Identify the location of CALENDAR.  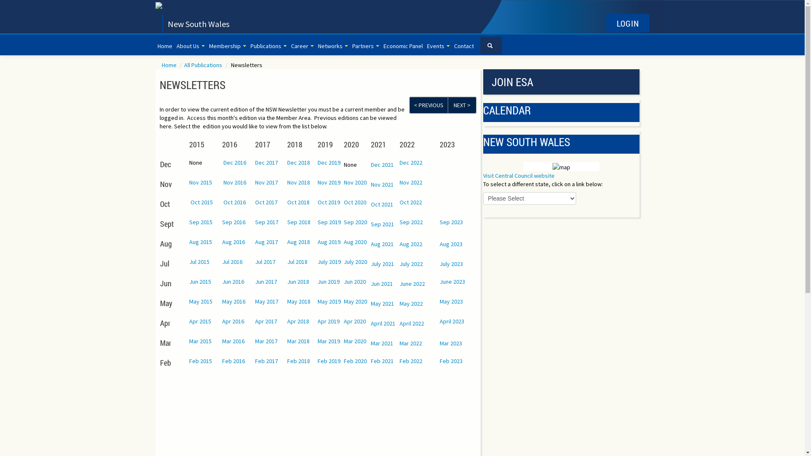
(507, 110).